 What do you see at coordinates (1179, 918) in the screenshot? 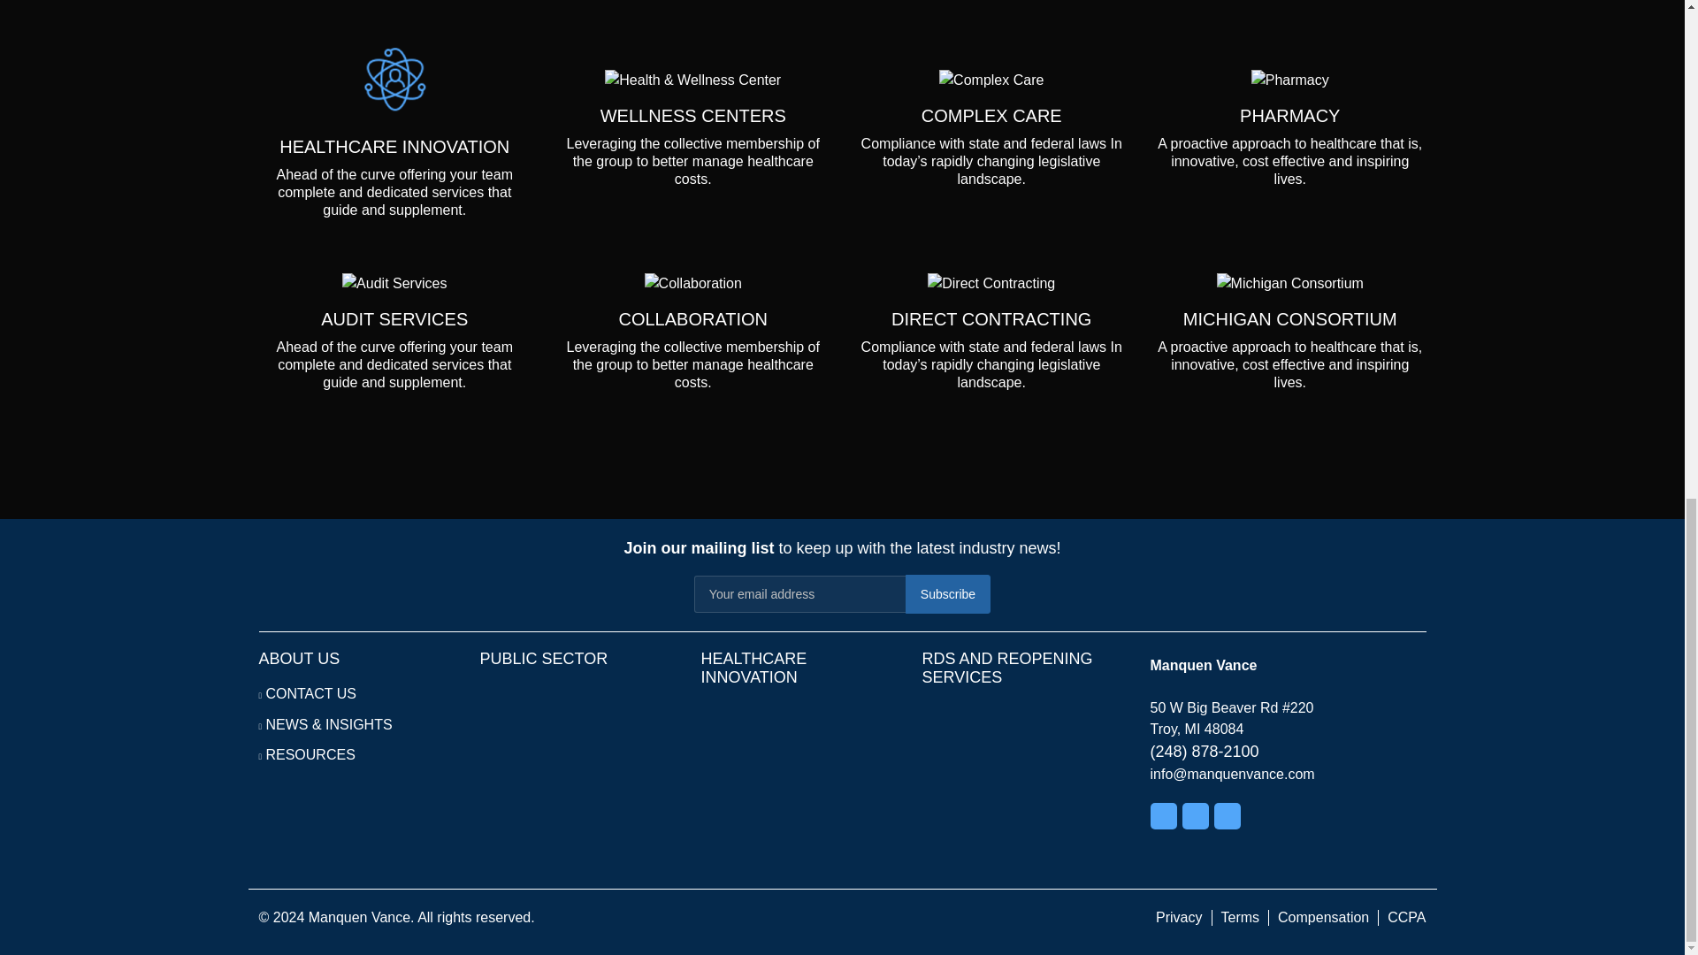
I see `Privacy` at bounding box center [1179, 918].